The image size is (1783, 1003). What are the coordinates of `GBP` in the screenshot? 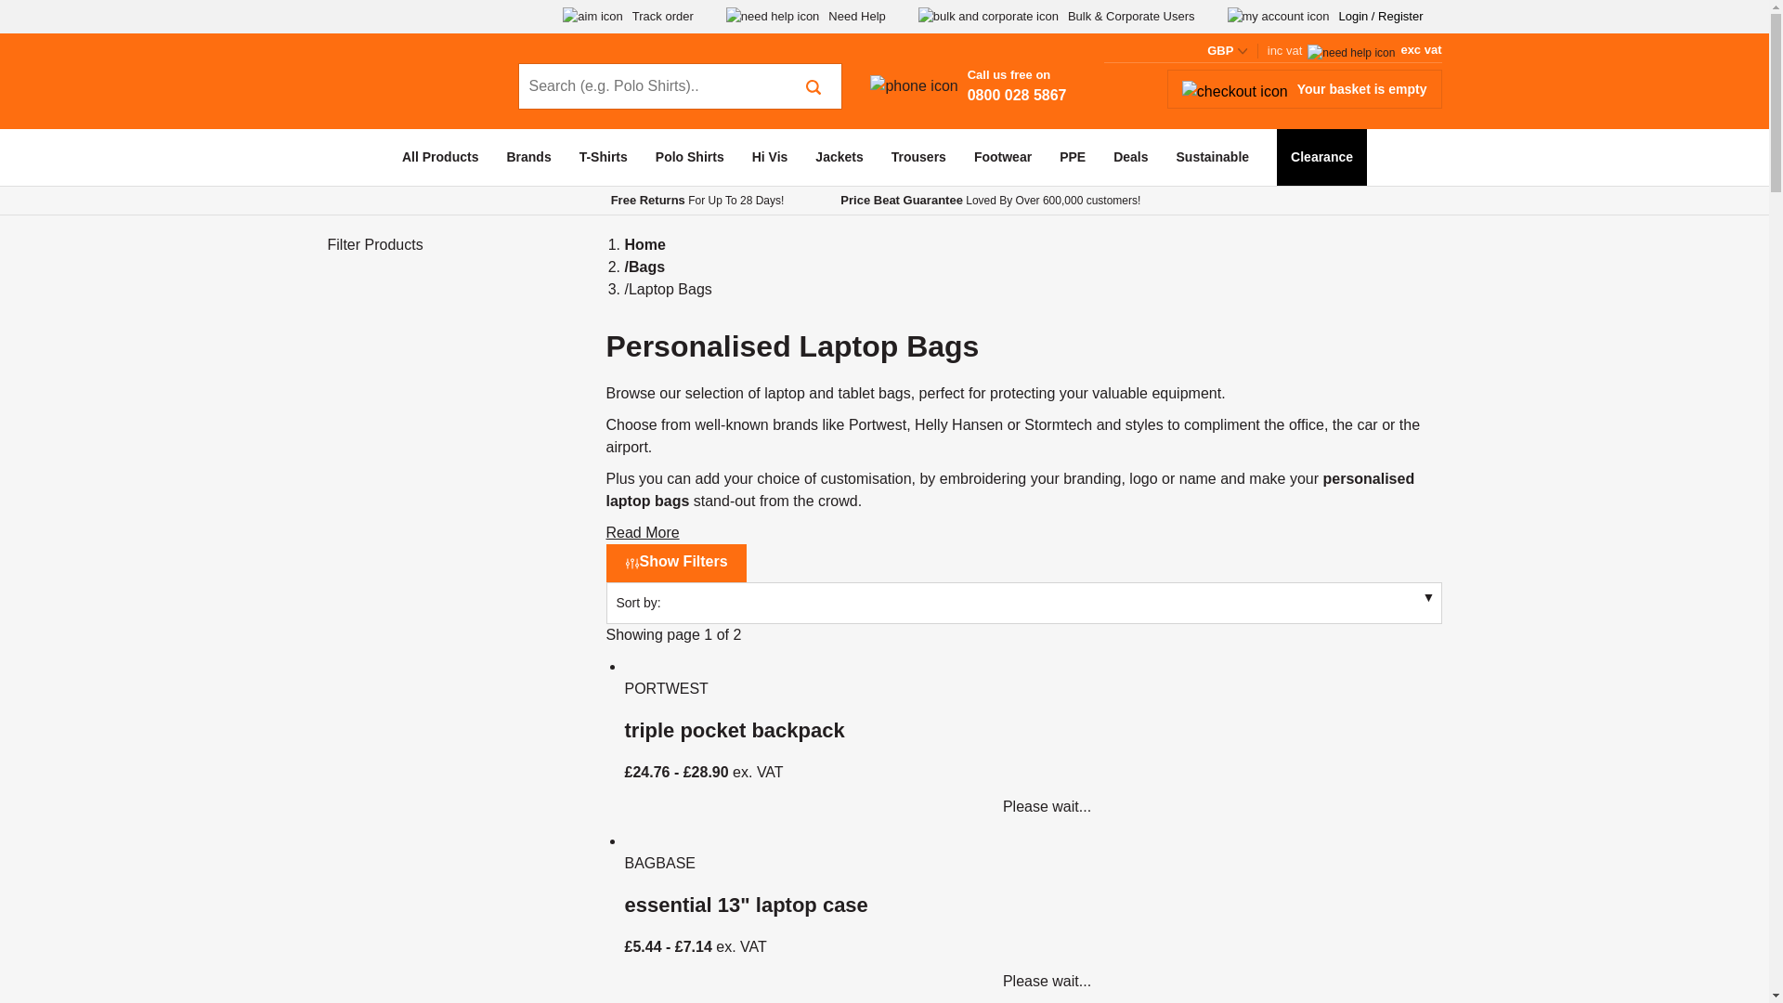 It's located at (1228, 50).